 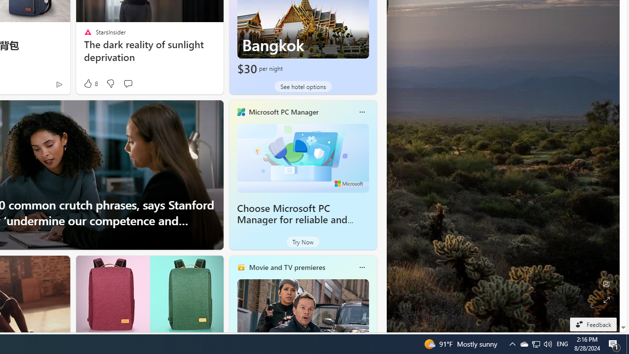 What do you see at coordinates (303, 87) in the screenshot?
I see `See hotel options` at bounding box center [303, 87].